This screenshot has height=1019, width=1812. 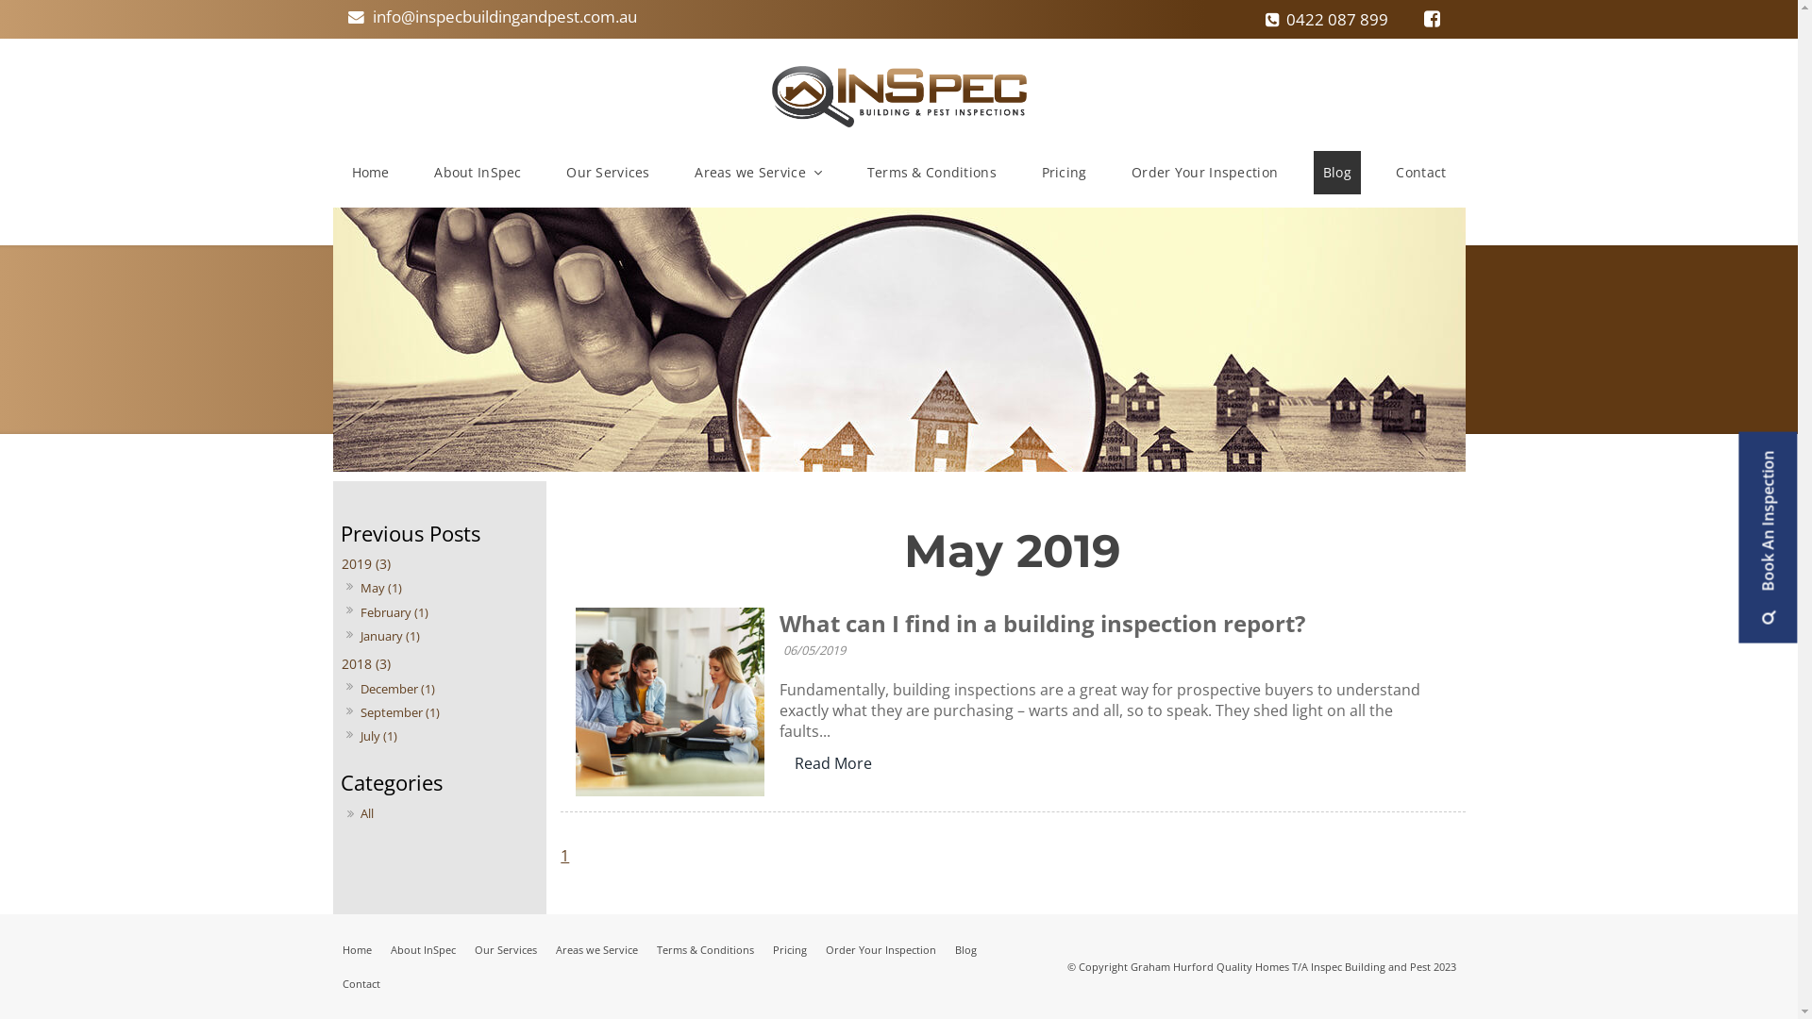 What do you see at coordinates (1065, 173) in the screenshot?
I see `Pricing` at bounding box center [1065, 173].